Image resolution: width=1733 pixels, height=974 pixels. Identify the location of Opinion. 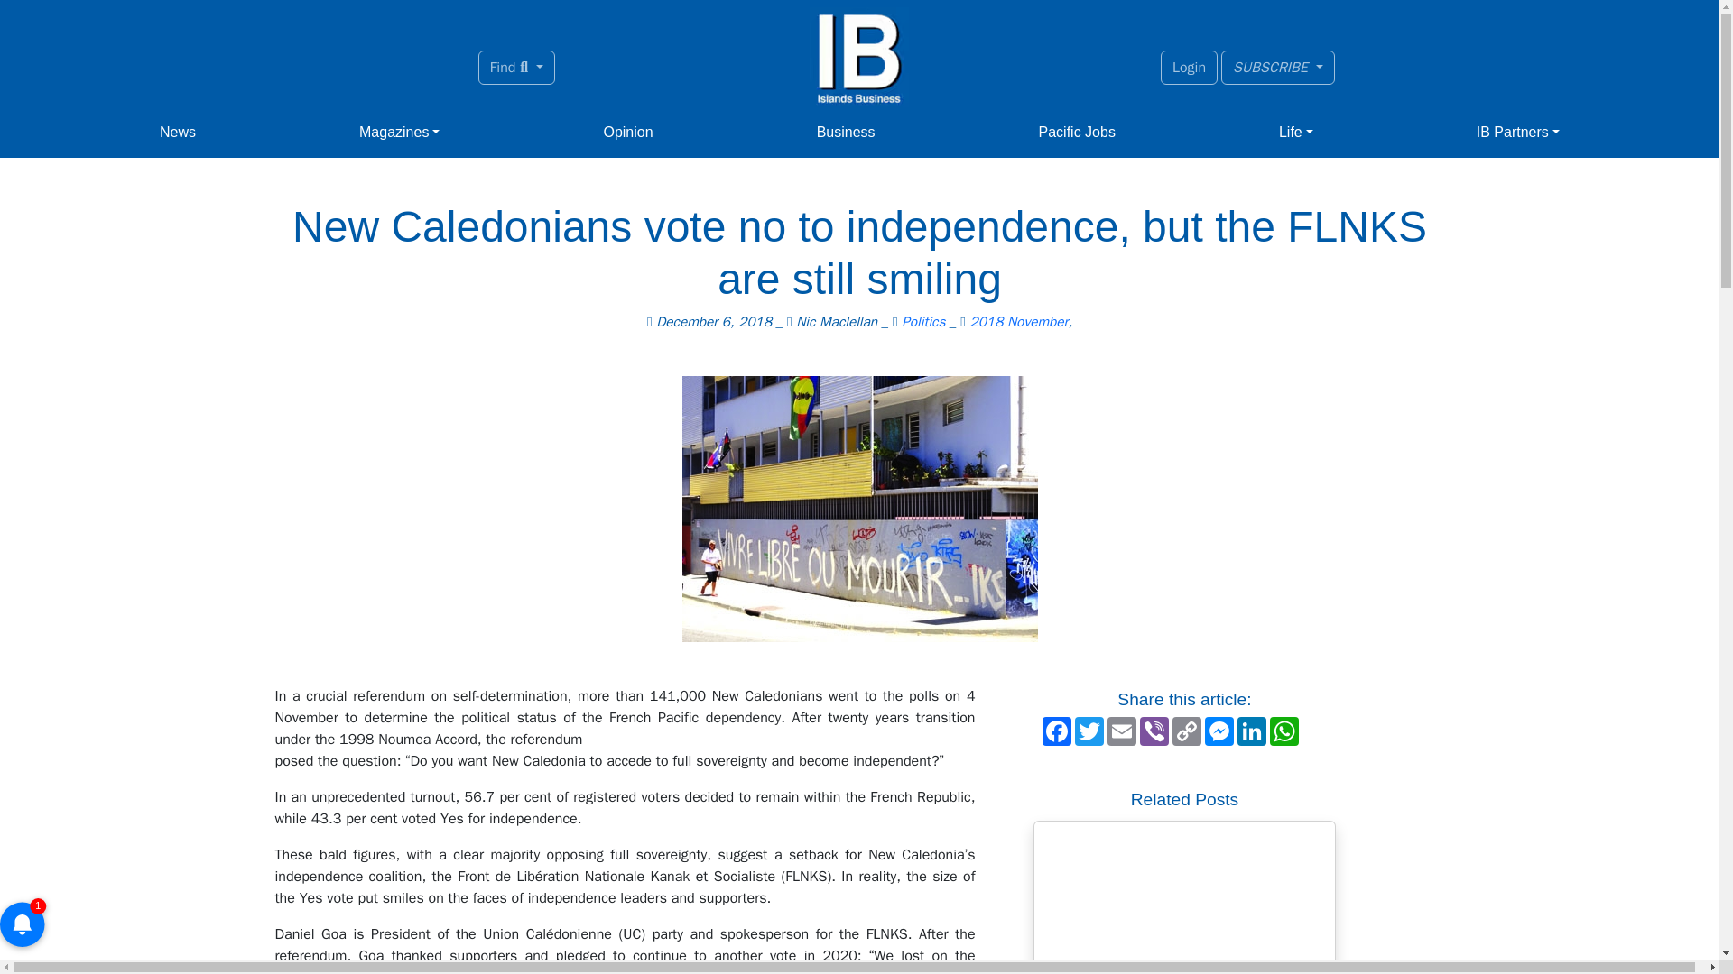
(628, 133).